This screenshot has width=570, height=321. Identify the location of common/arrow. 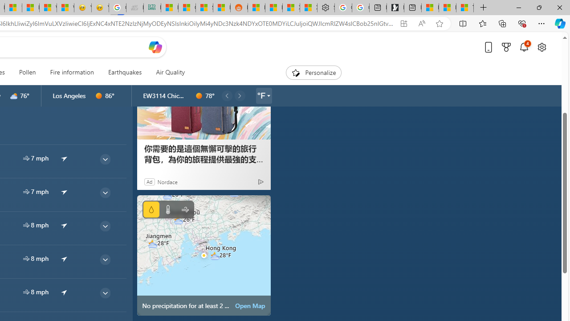
(64, 292).